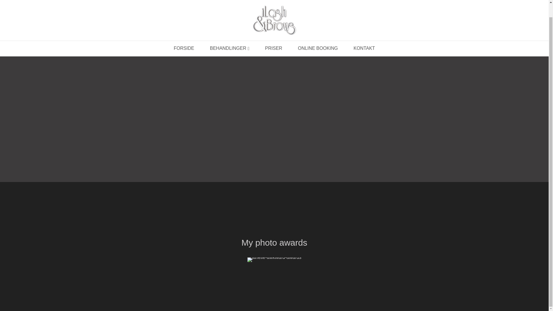 The height and width of the screenshot is (311, 553). I want to click on KONTAKT, so click(364, 34).